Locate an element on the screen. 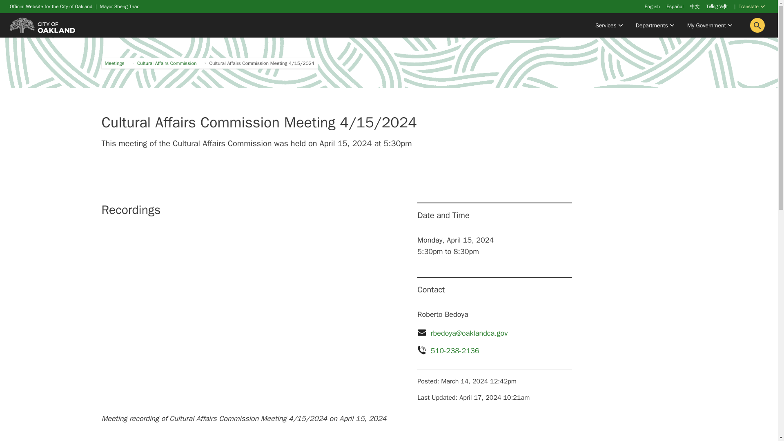 The width and height of the screenshot is (784, 441). Translate is located at coordinates (751, 7).